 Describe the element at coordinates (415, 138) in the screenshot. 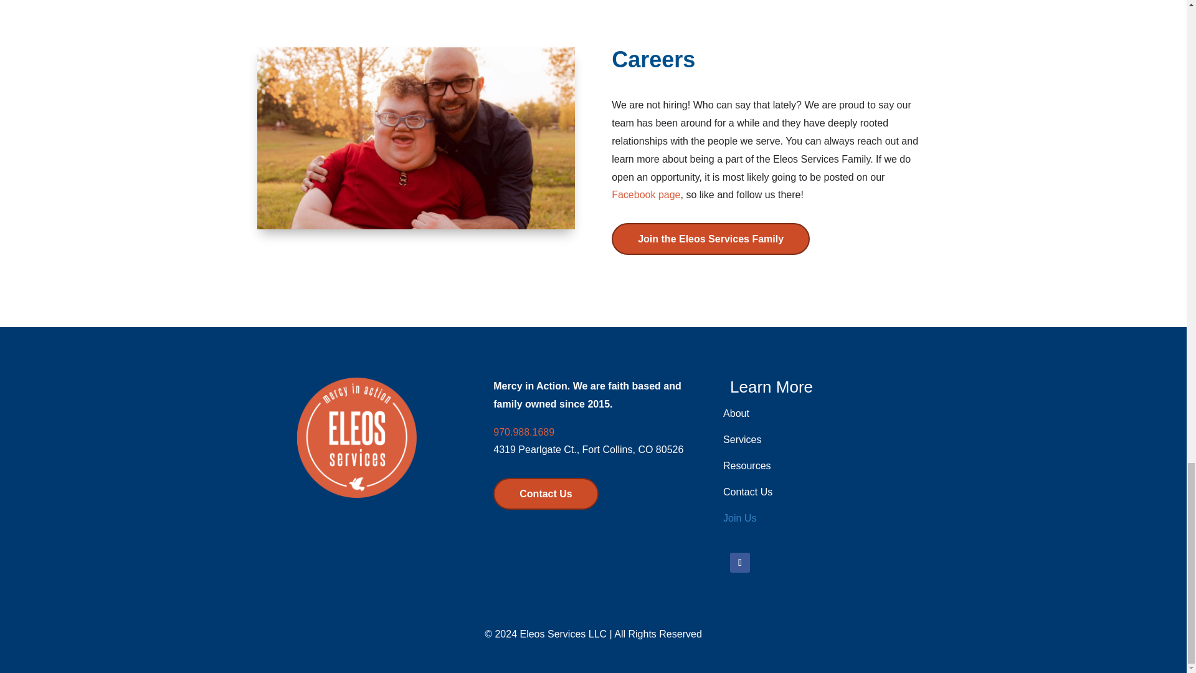

I see `Join Us 3` at that location.